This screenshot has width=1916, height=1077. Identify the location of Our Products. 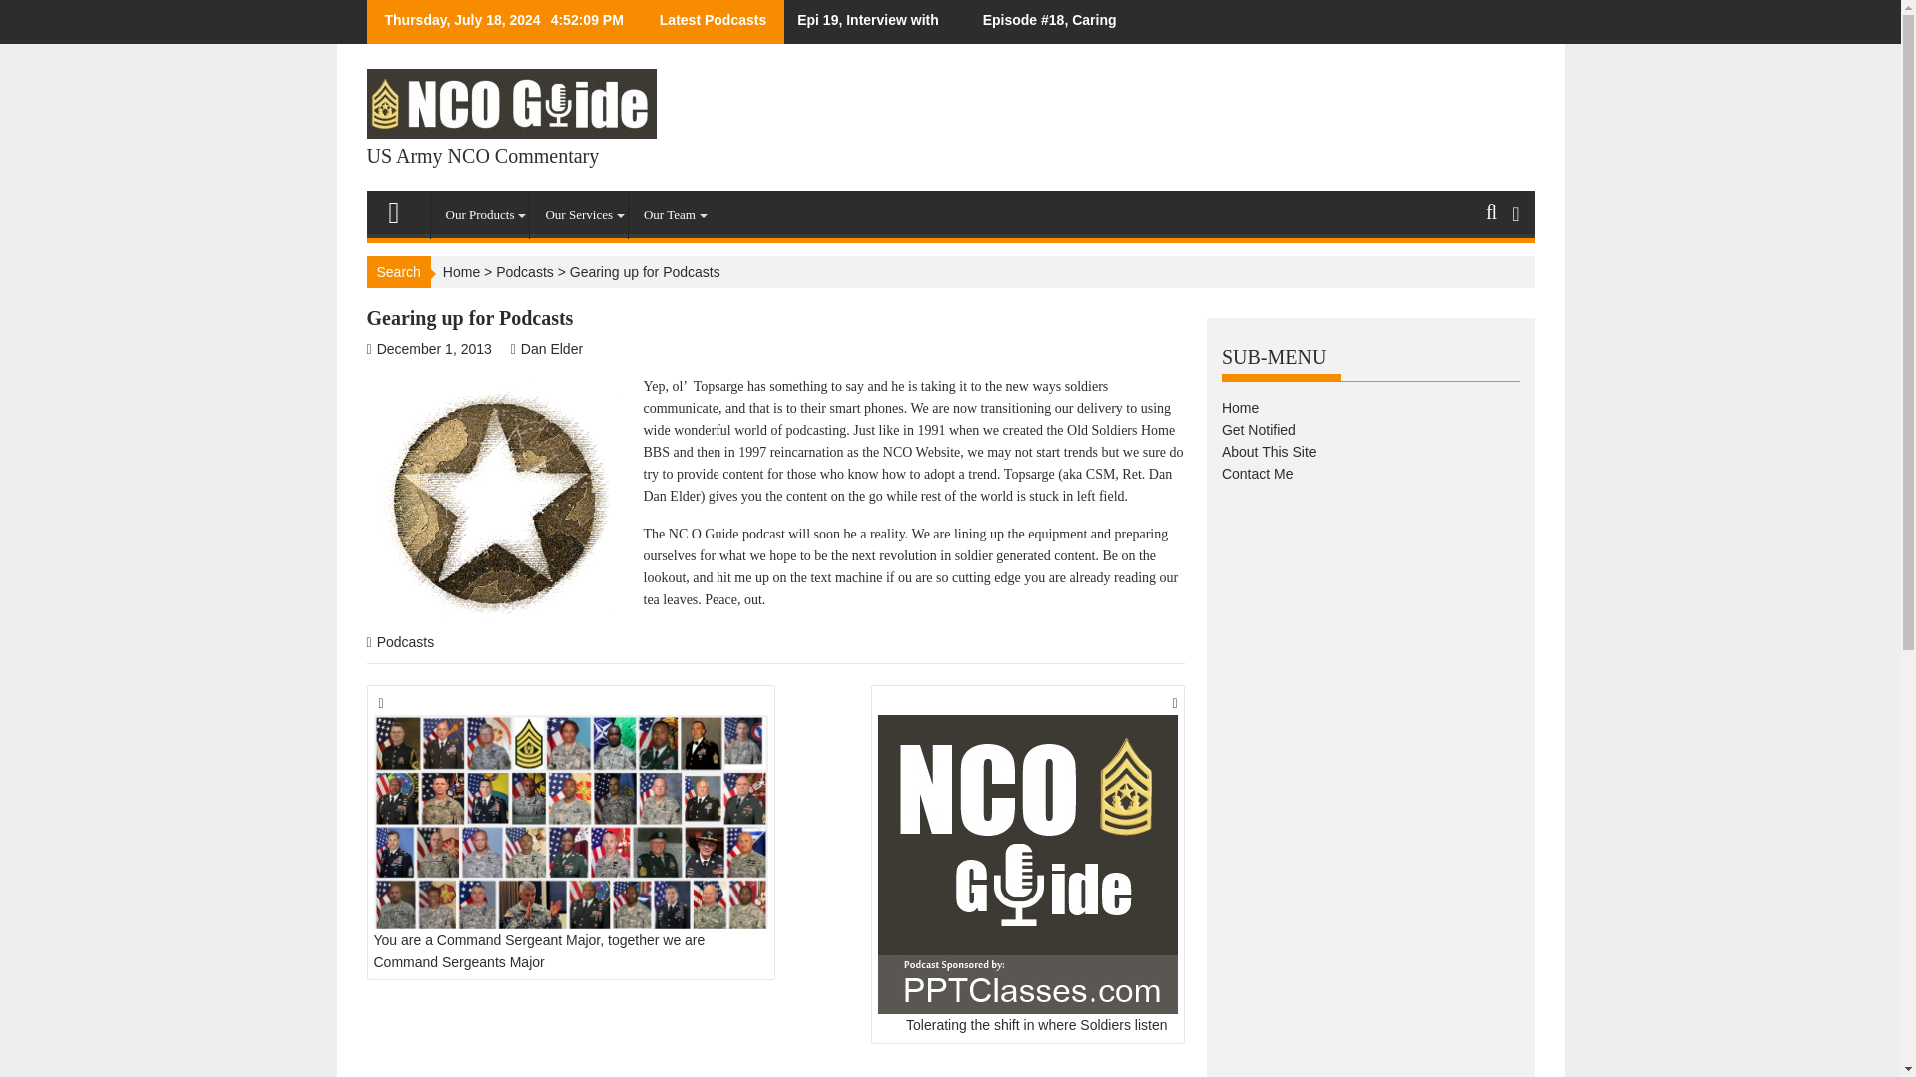
(481, 215).